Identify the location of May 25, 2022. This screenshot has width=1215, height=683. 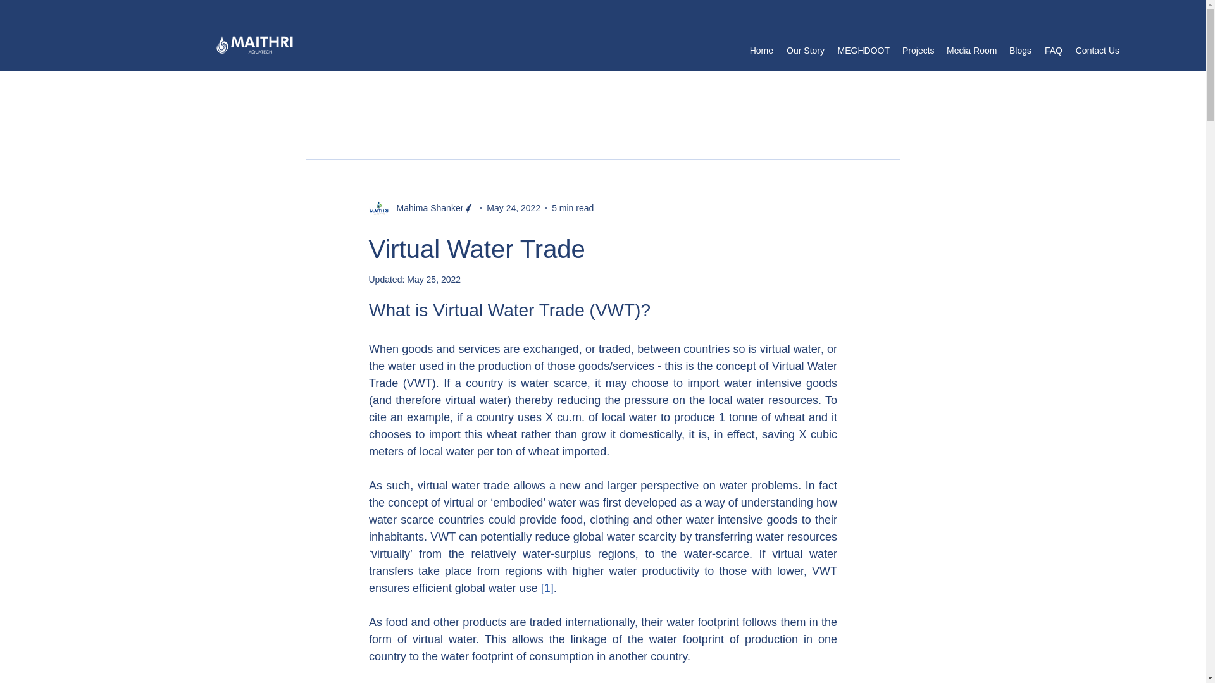
(433, 280).